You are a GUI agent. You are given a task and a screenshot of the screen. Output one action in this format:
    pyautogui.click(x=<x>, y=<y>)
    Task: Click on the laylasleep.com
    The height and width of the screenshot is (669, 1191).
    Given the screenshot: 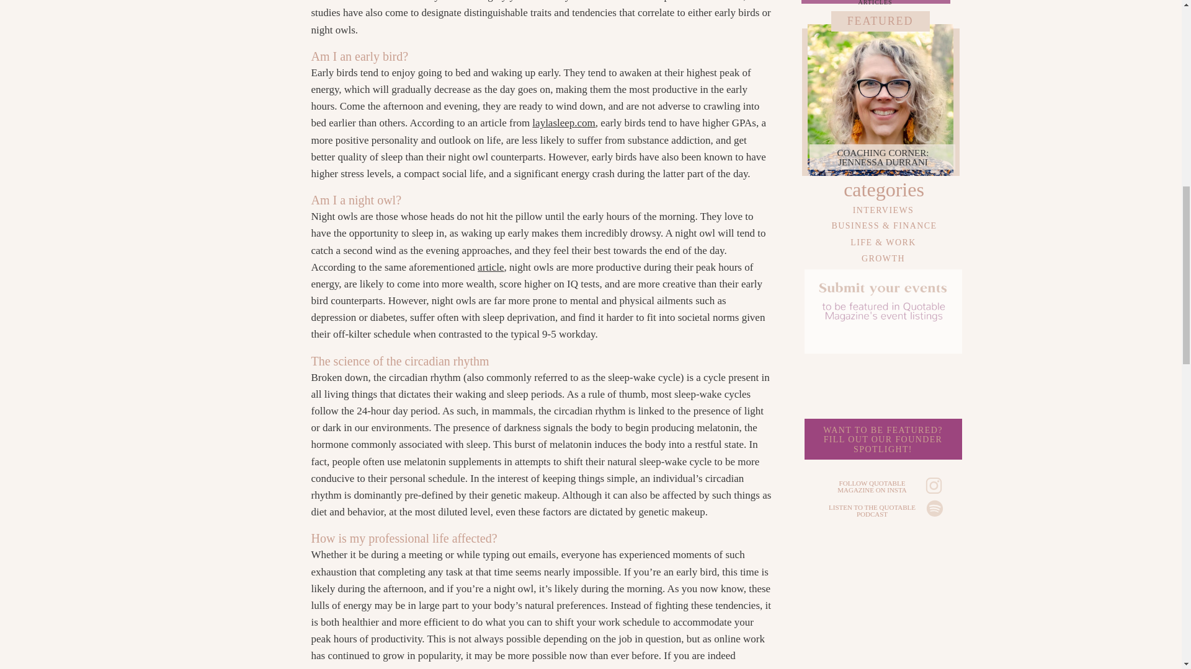 What is the action you would take?
    pyautogui.click(x=882, y=442)
    